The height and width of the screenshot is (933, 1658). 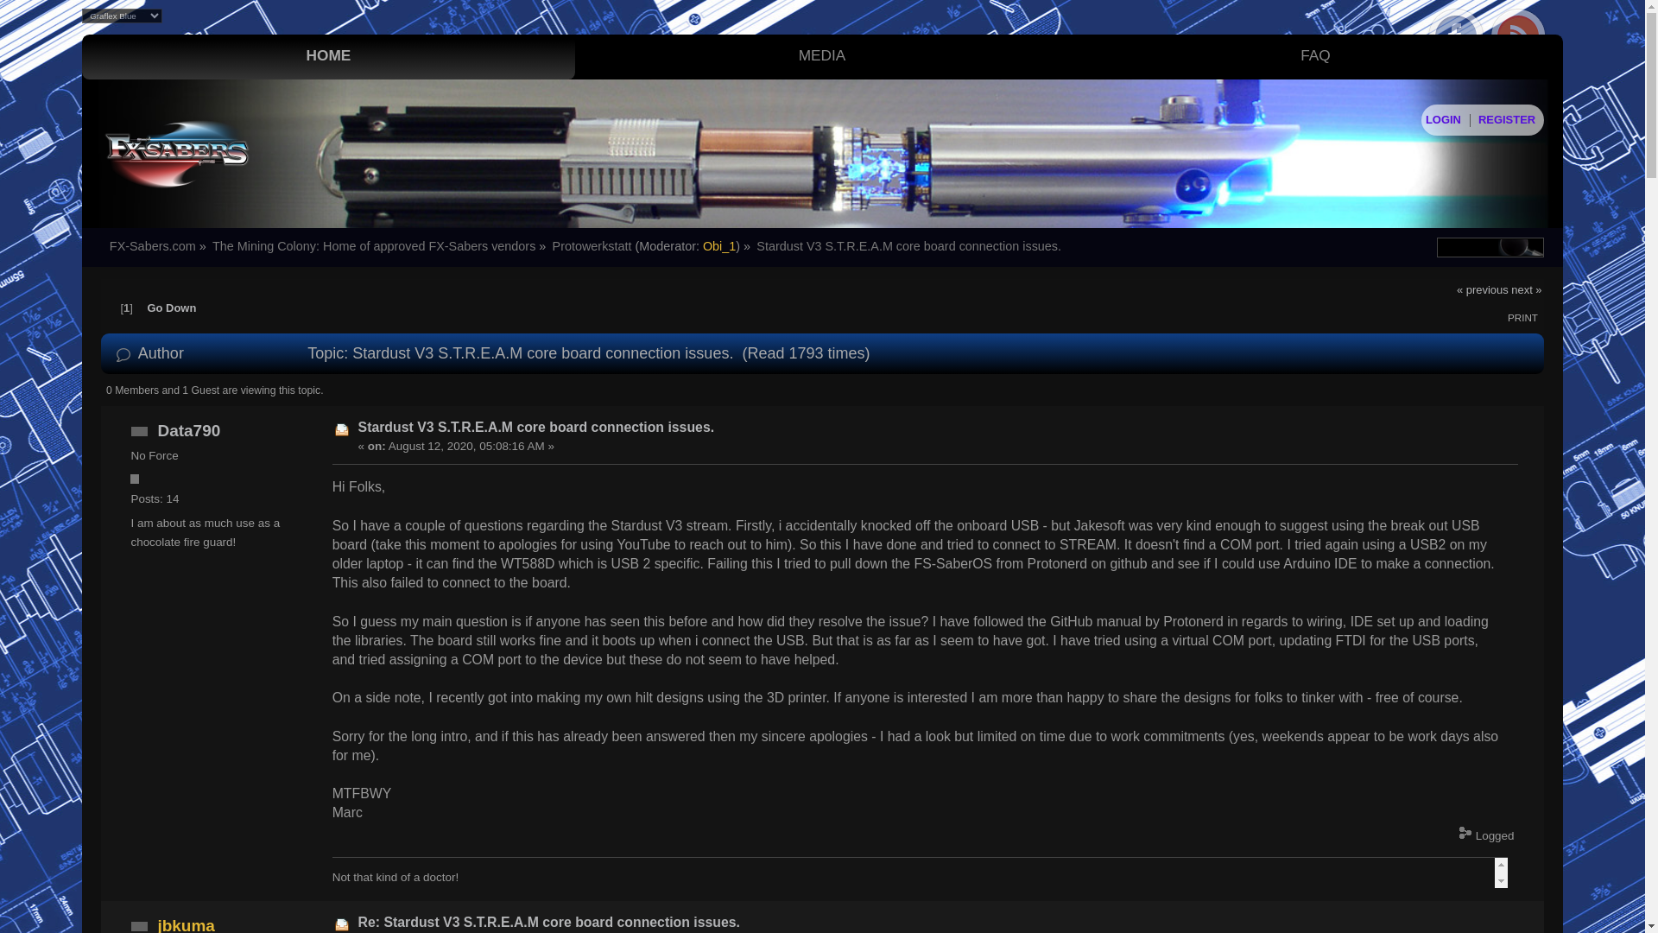 I want to click on FX-Sabers.com, so click(x=152, y=245).